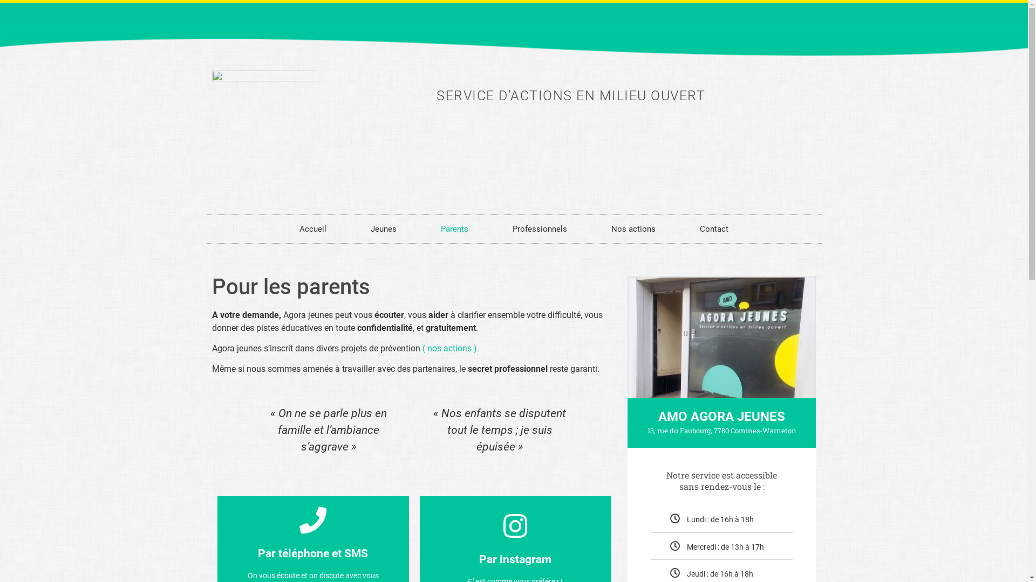  Describe the element at coordinates (540, 229) in the screenshot. I see `Professionnels` at that location.